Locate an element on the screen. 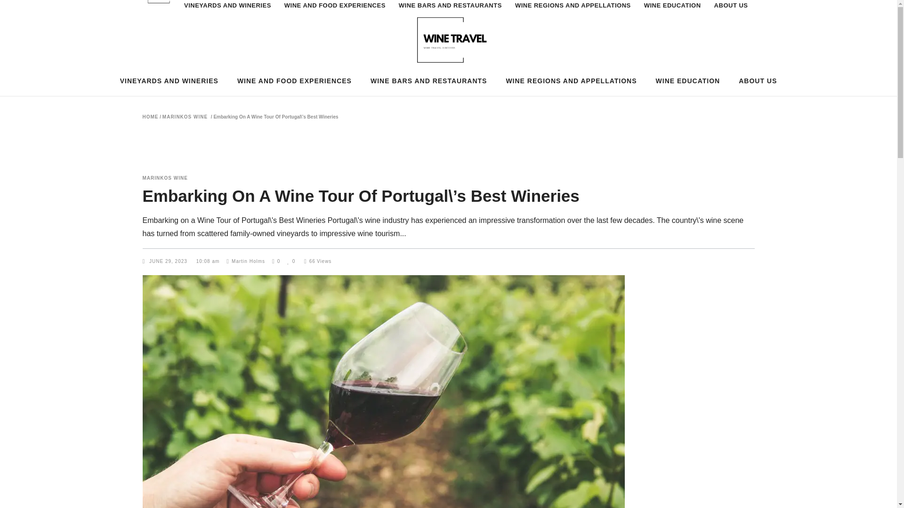 The width and height of the screenshot is (904, 508). WINE BARS AND RESTAURANTS is located at coordinates (428, 81).